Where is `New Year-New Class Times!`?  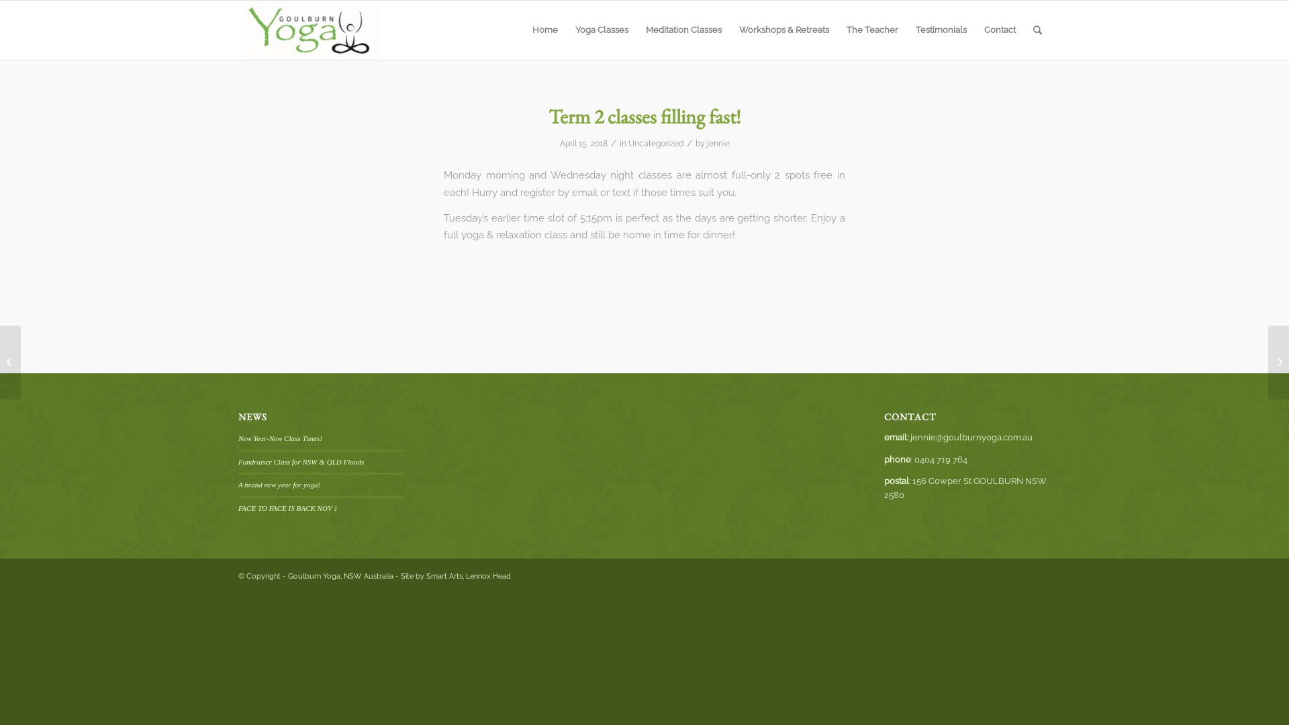 New Year-New Class Times! is located at coordinates (281, 438).